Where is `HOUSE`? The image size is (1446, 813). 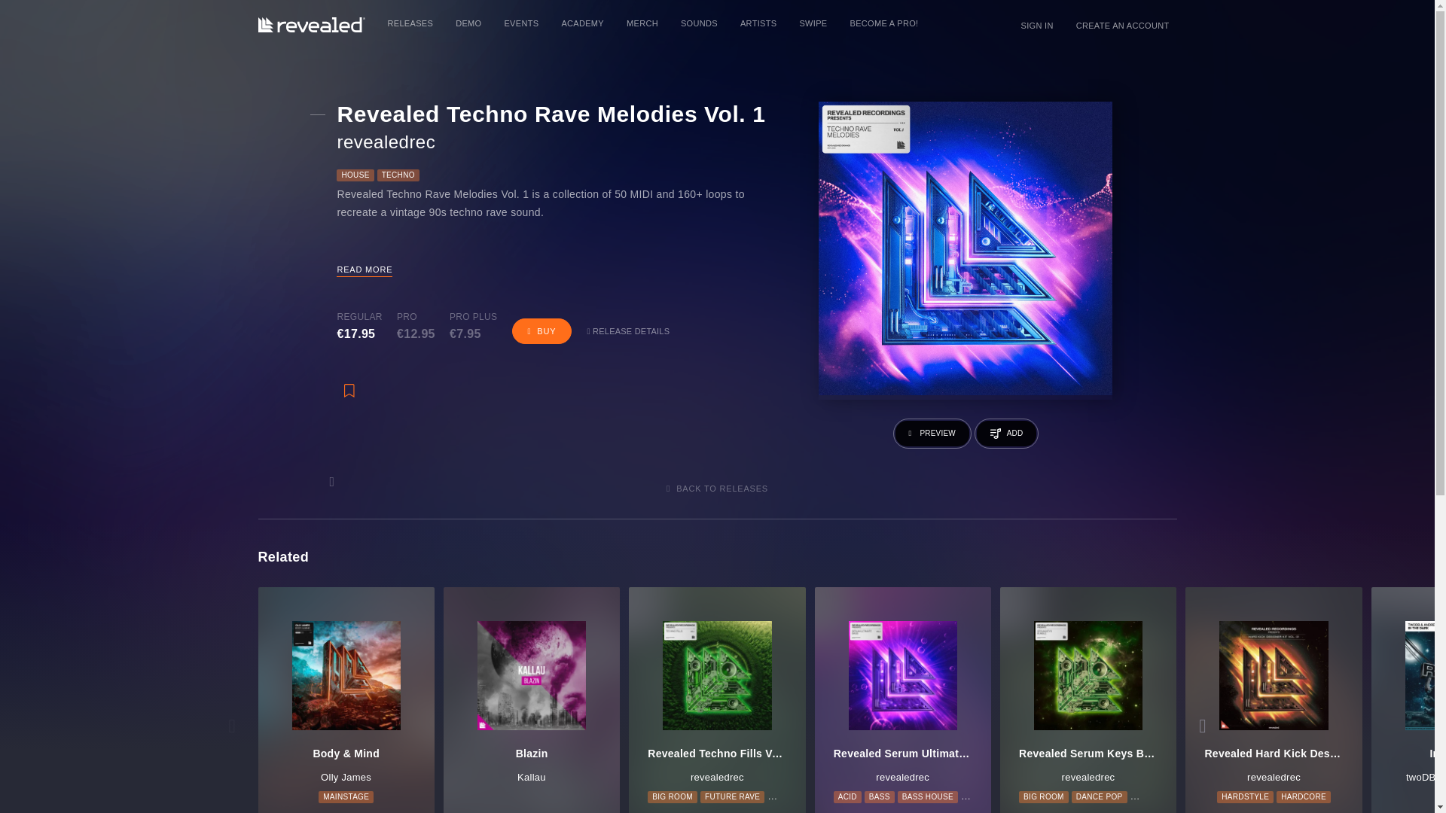 HOUSE is located at coordinates (355, 175).